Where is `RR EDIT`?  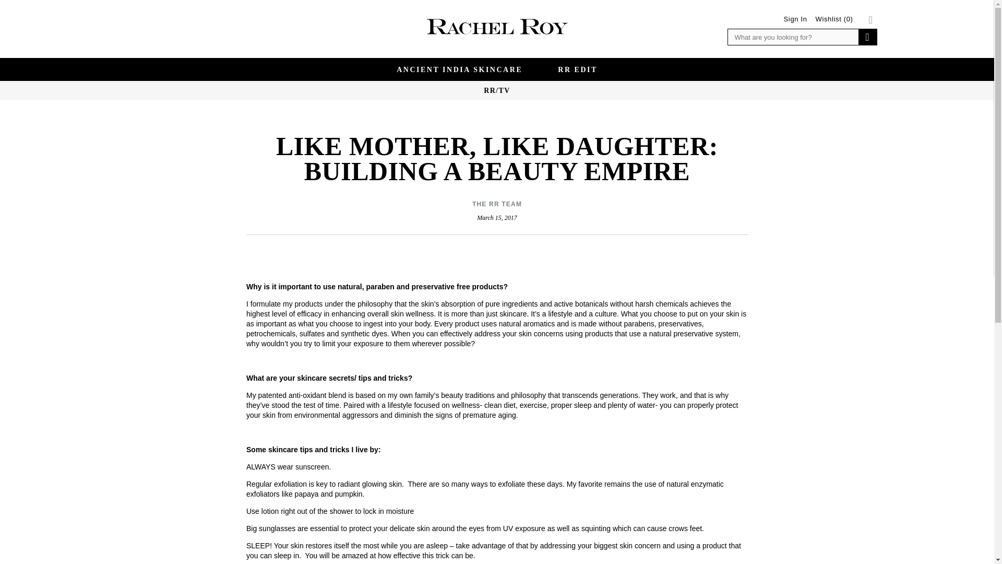 RR EDIT is located at coordinates (577, 69).